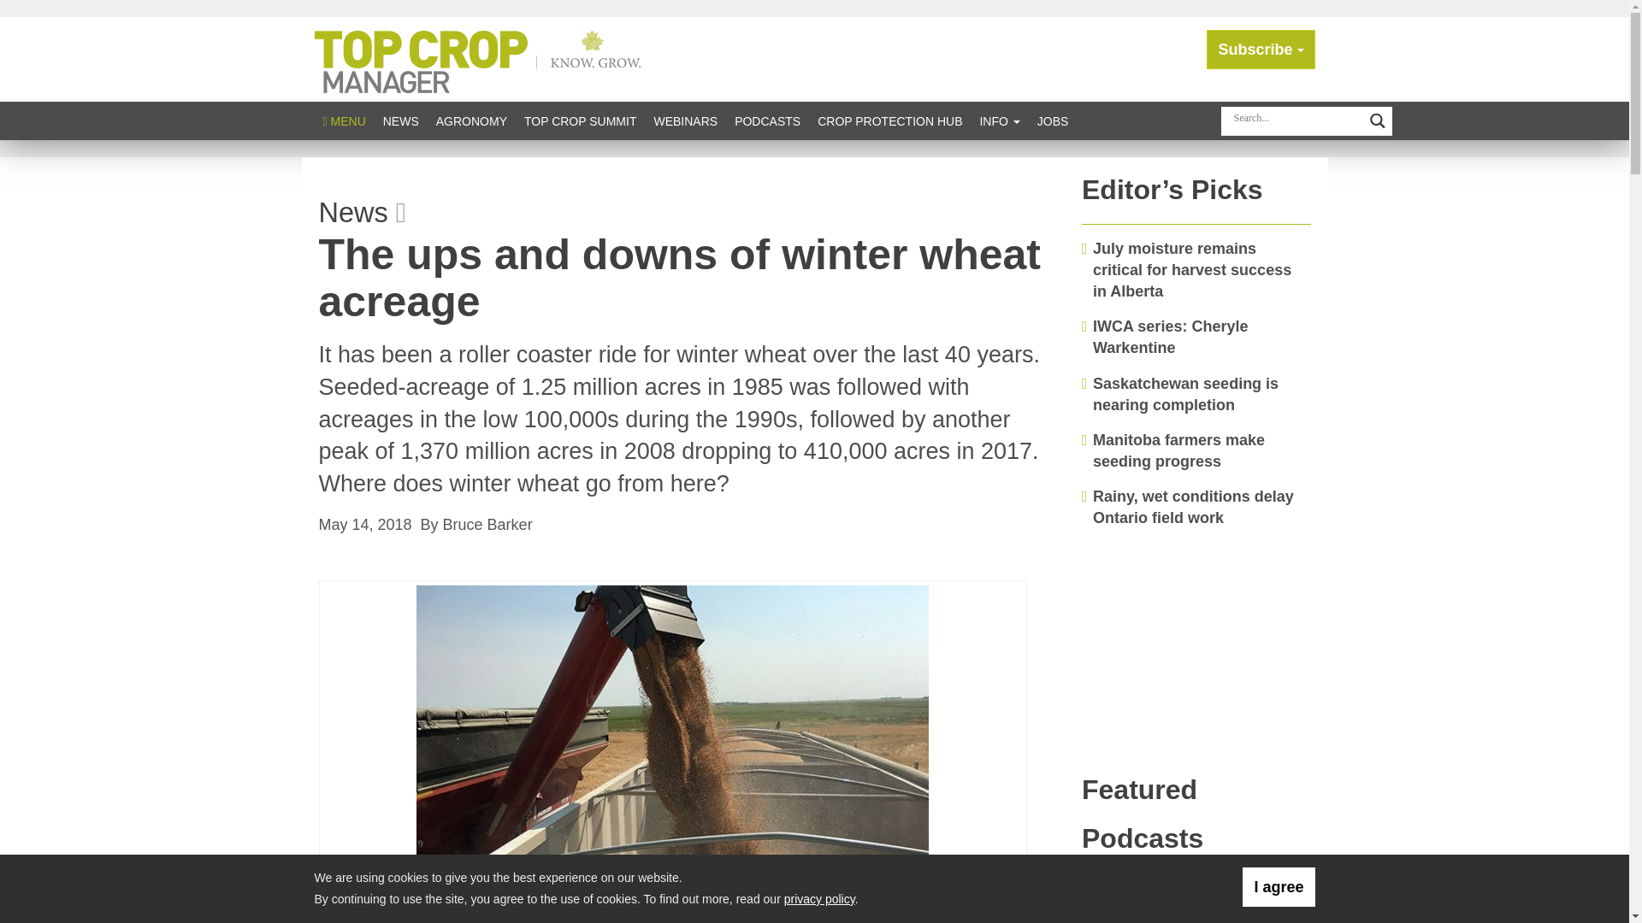  What do you see at coordinates (889, 121) in the screenshot?
I see `CROP PROTECTION HUB` at bounding box center [889, 121].